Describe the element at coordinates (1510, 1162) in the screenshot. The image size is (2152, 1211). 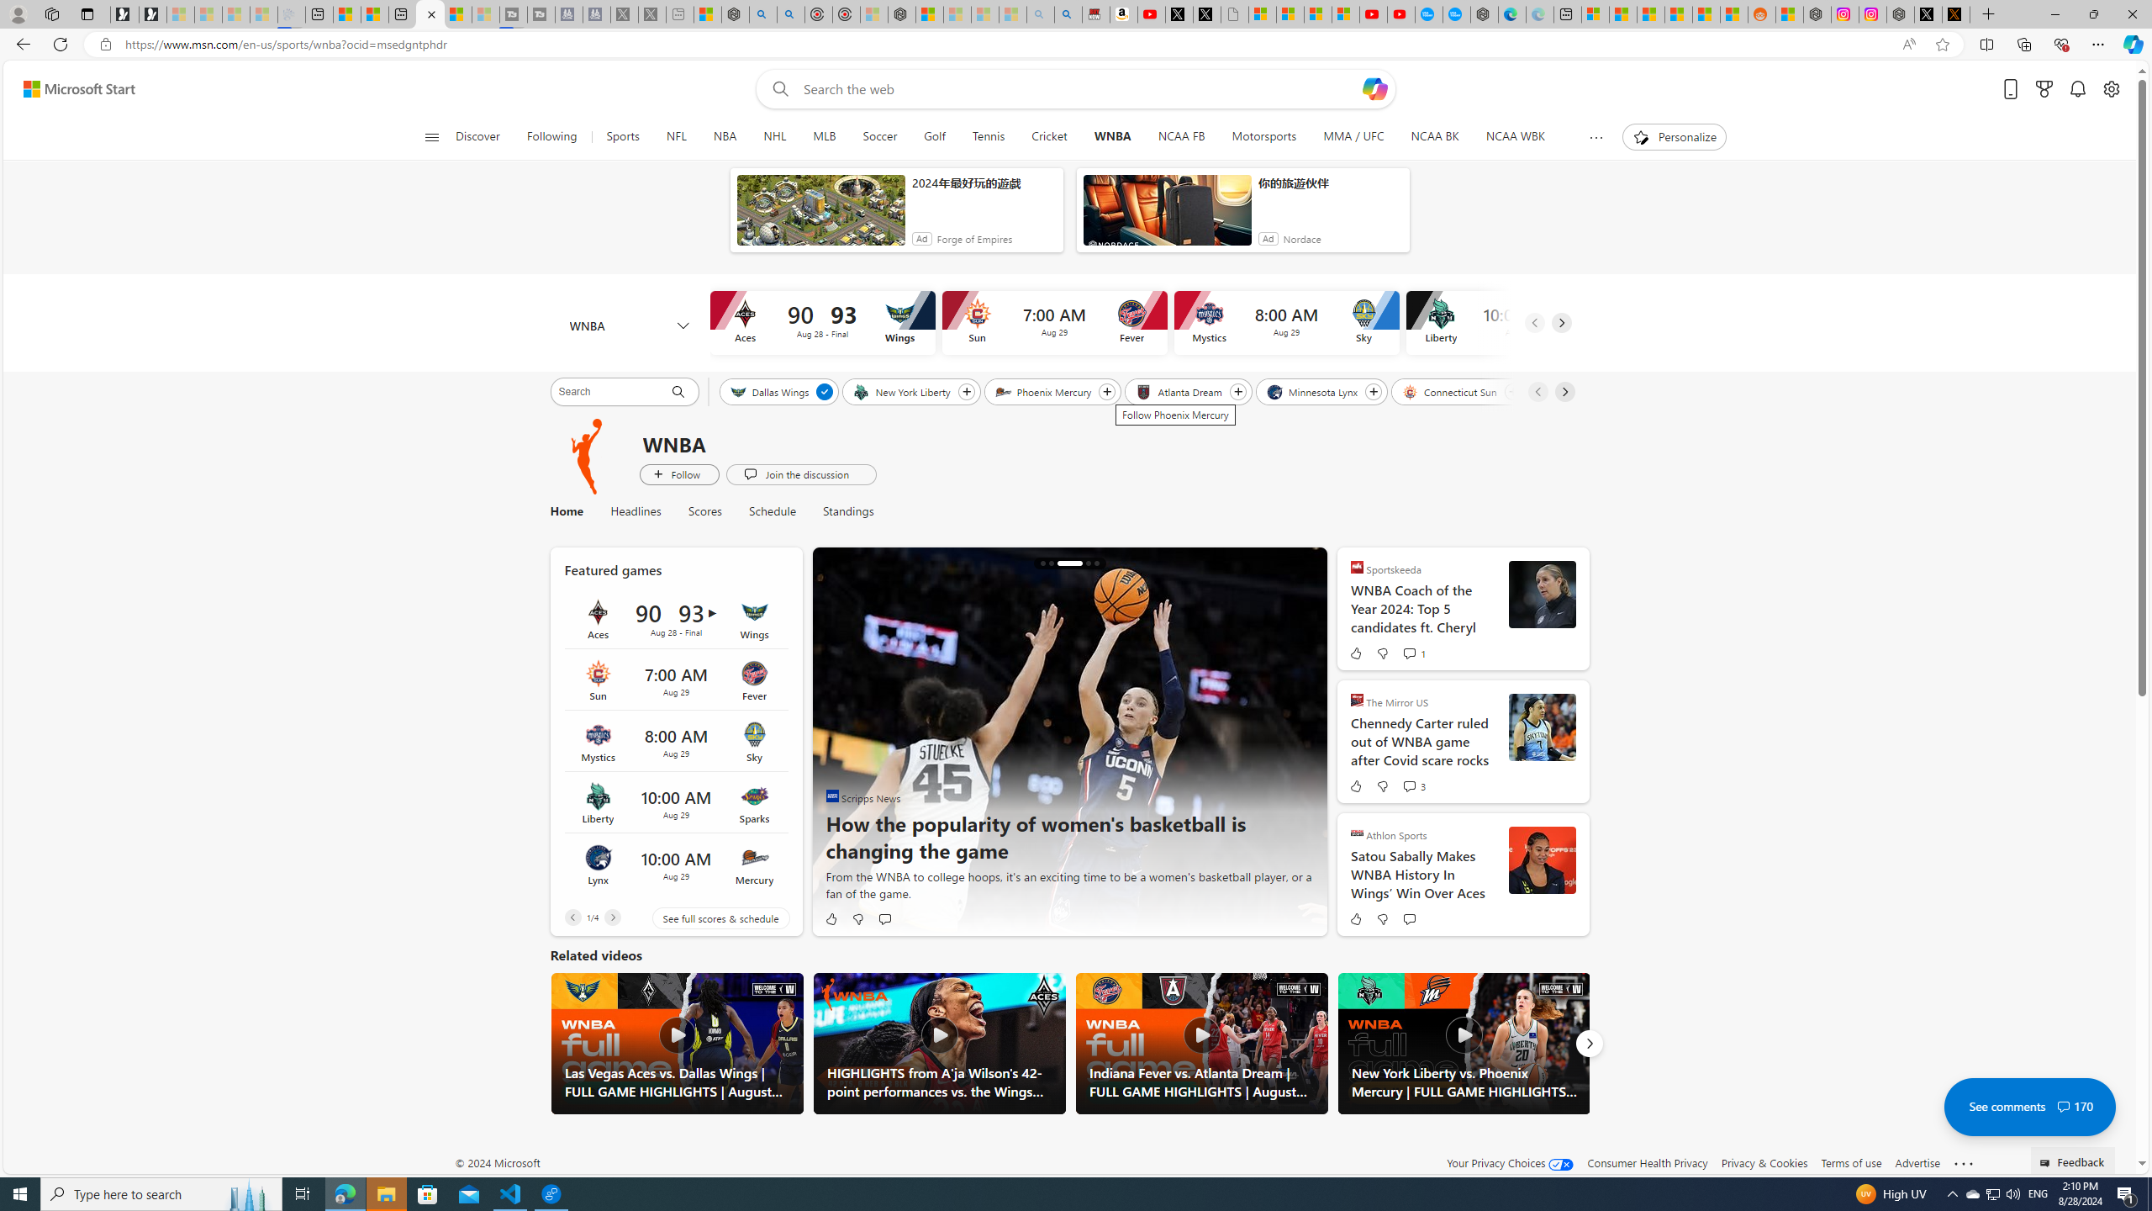
I see `Your Privacy Choices` at that location.